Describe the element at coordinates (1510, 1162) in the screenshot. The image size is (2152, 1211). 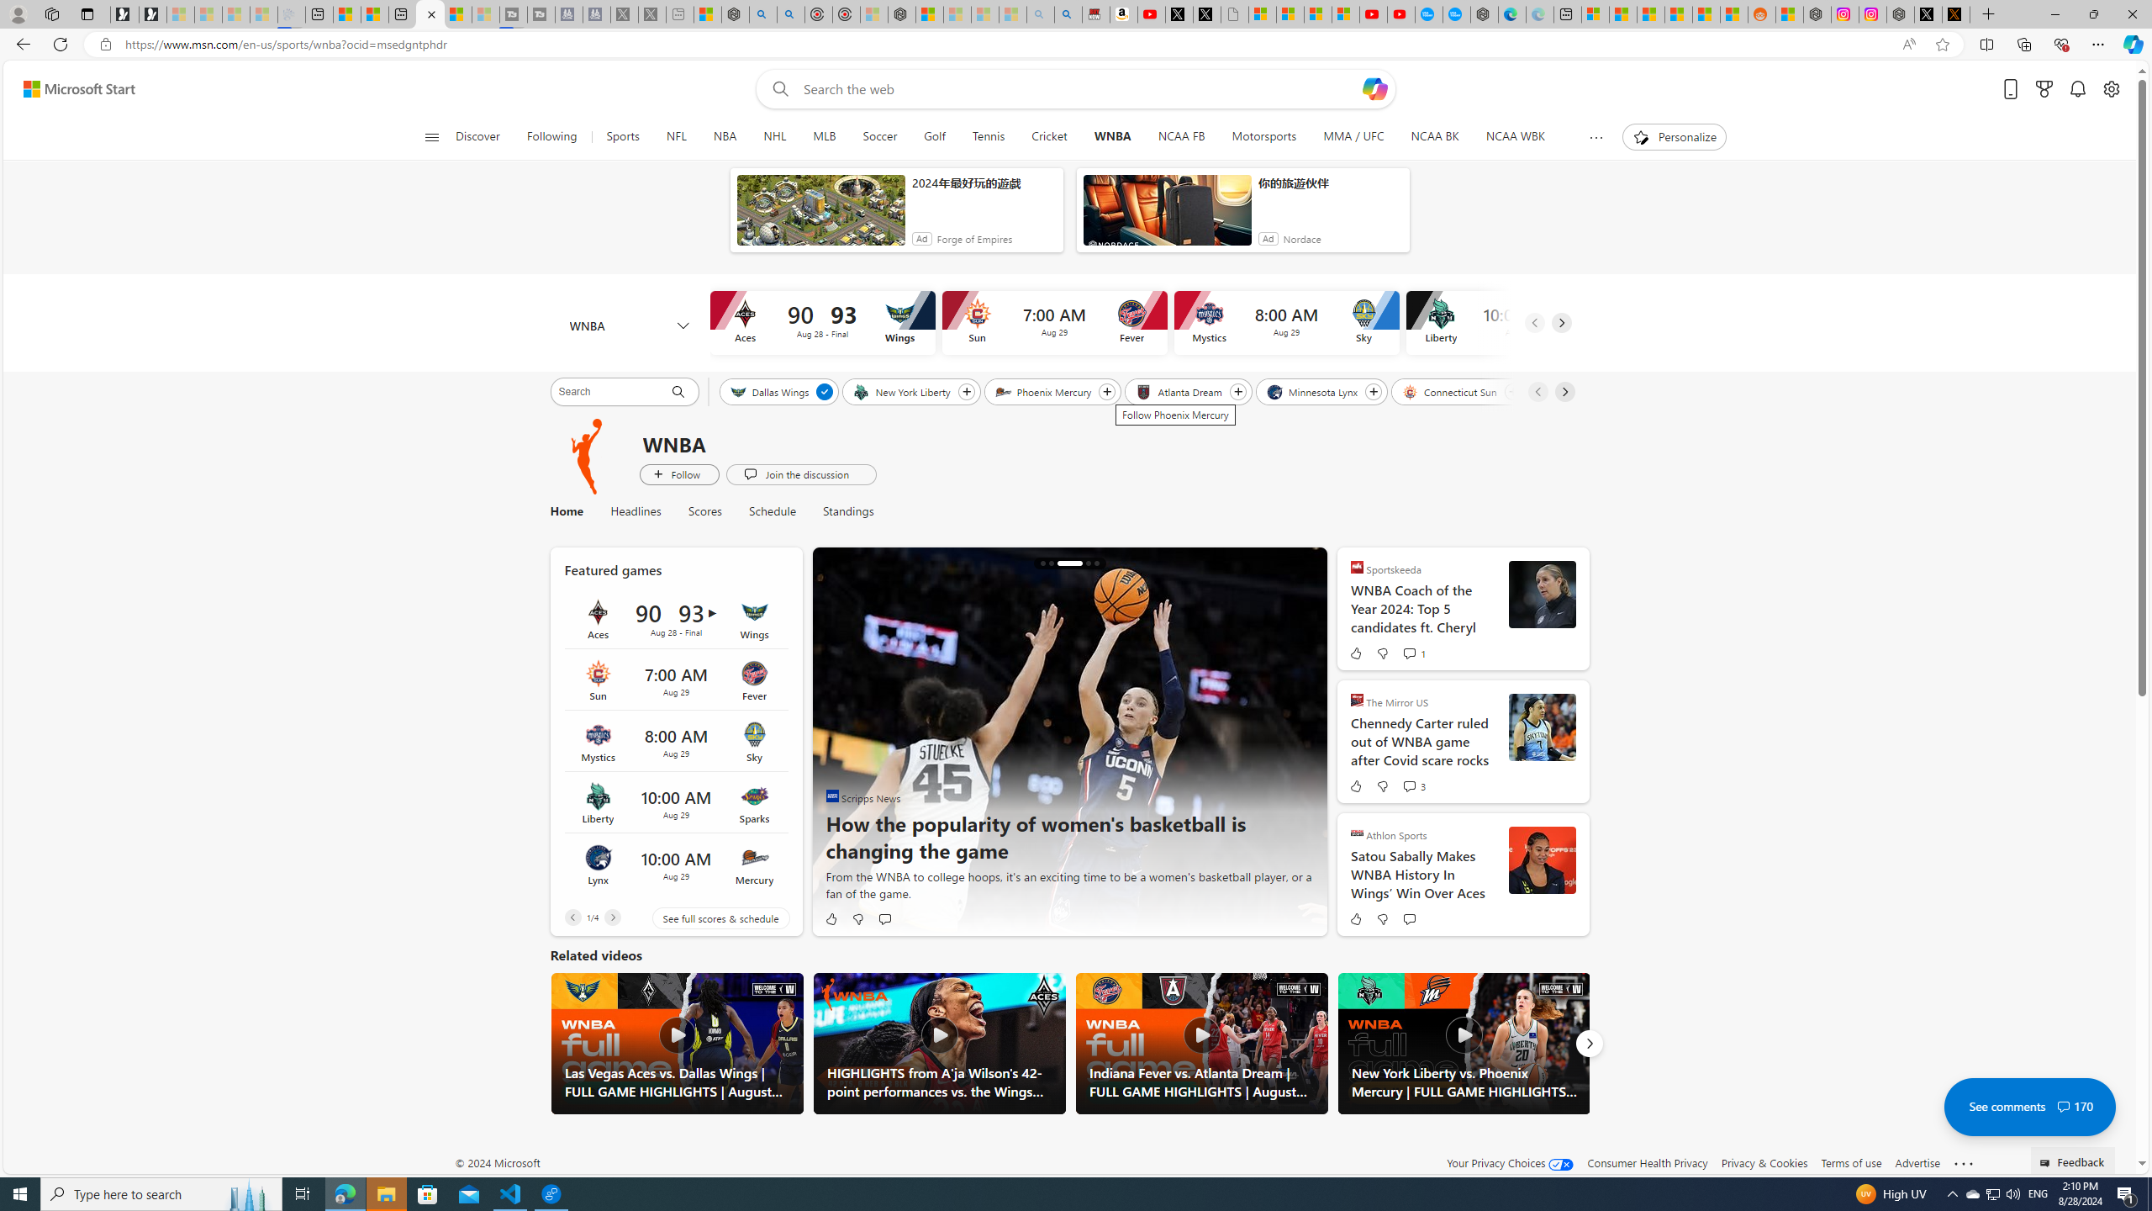
I see `Your Privacy Choices` at that location.